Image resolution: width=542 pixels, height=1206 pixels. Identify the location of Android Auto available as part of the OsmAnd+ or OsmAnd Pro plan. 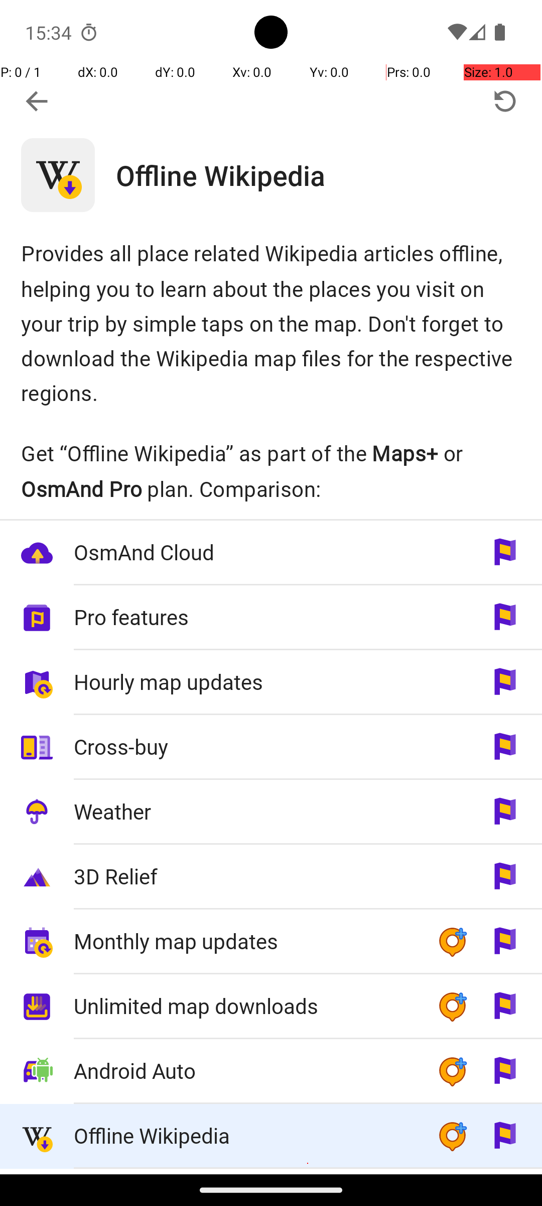
(271, 1071).